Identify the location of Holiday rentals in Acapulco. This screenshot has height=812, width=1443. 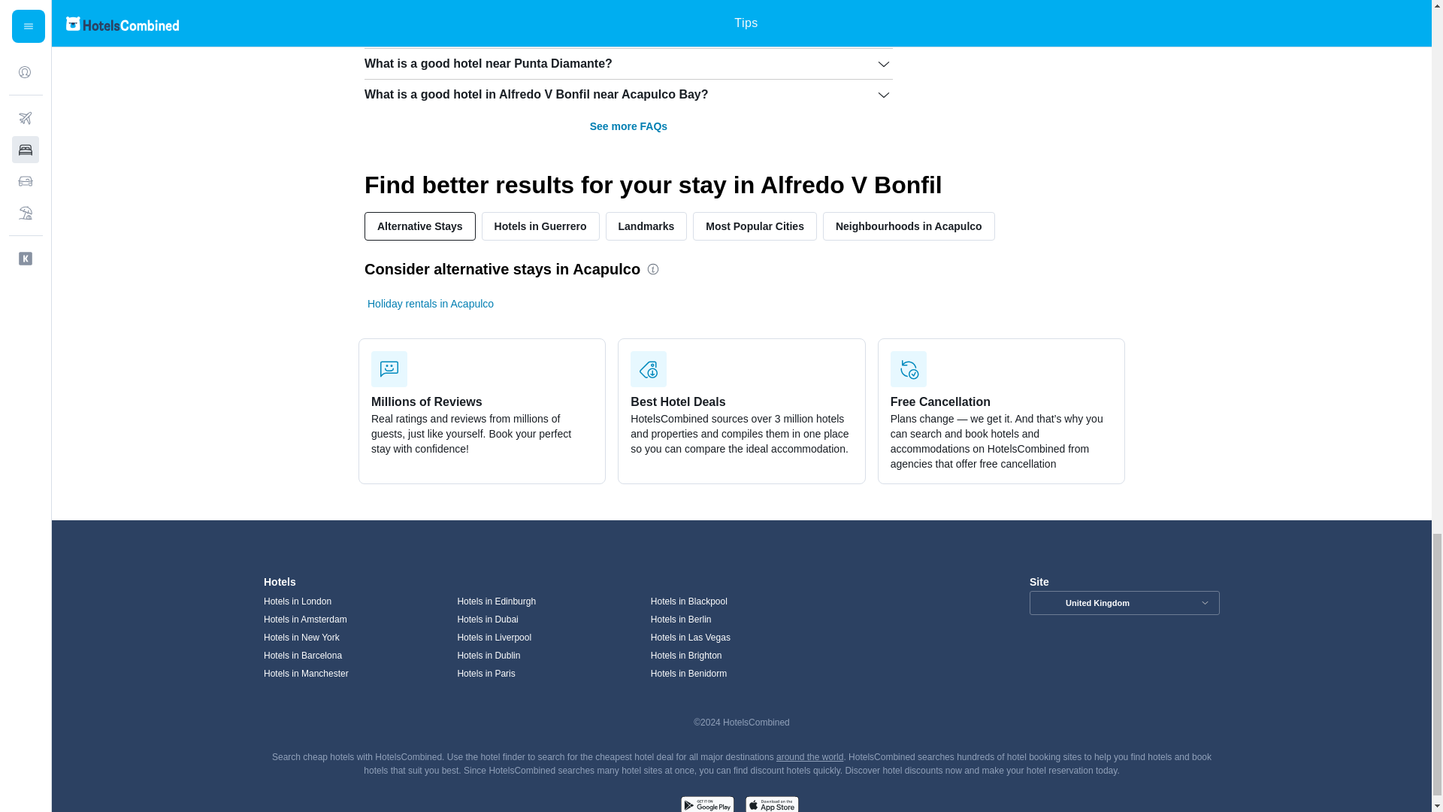
(430, 304).